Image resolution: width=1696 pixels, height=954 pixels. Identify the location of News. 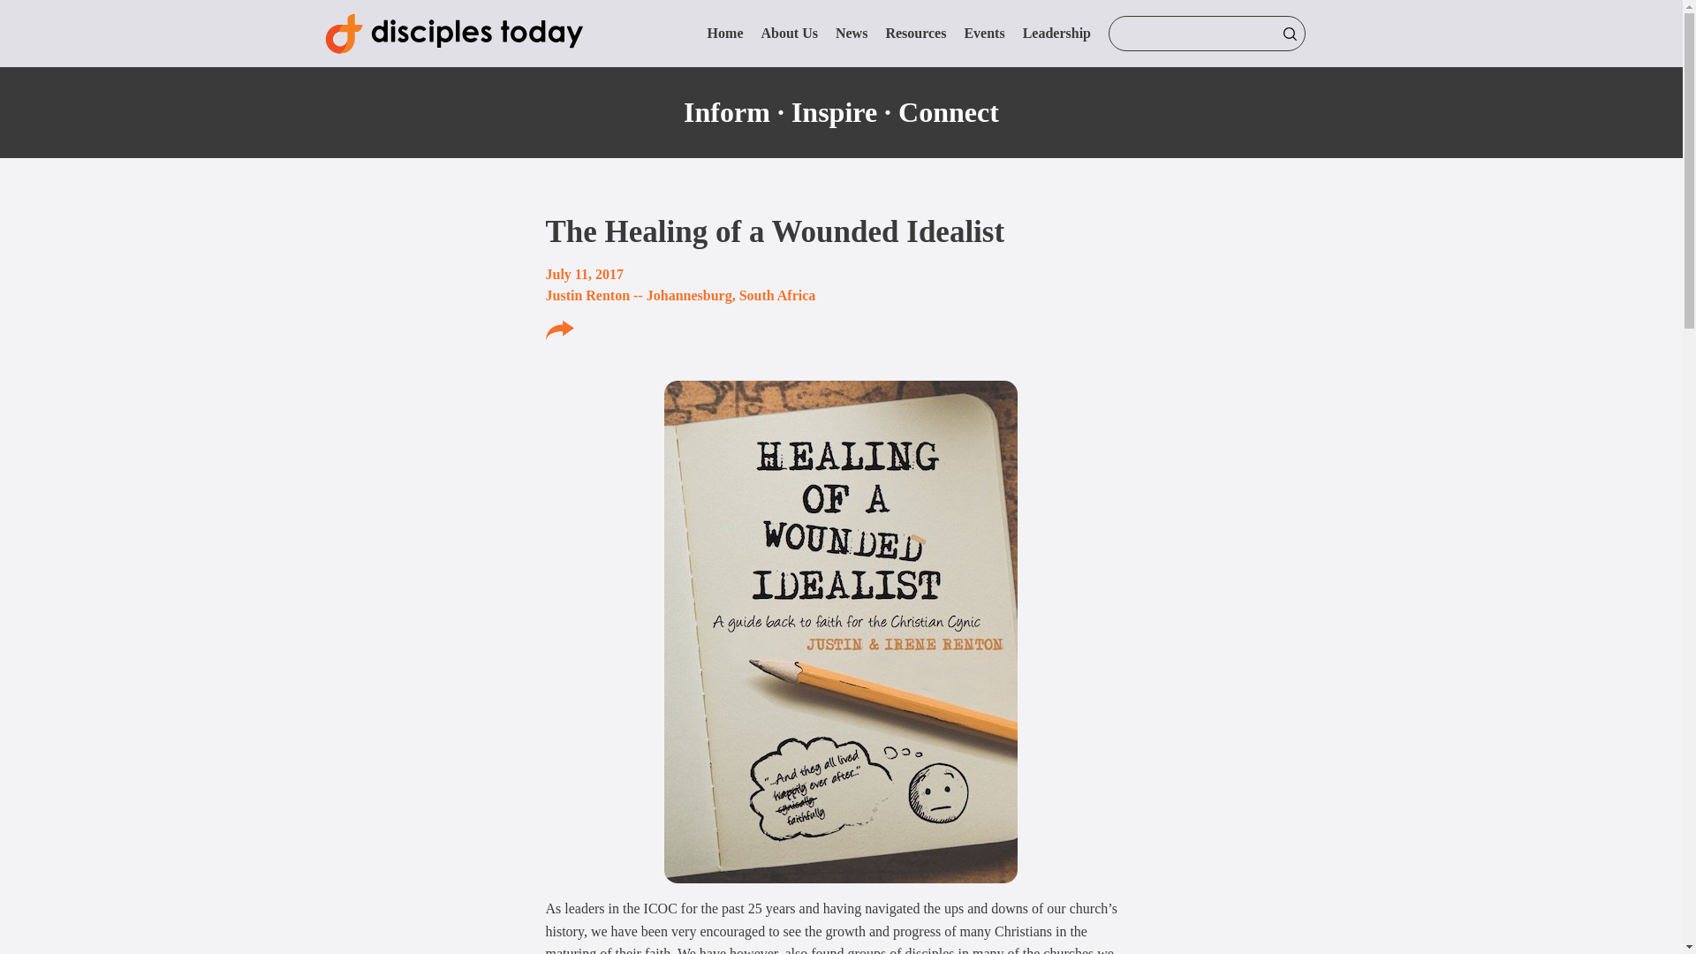
(852, 34).